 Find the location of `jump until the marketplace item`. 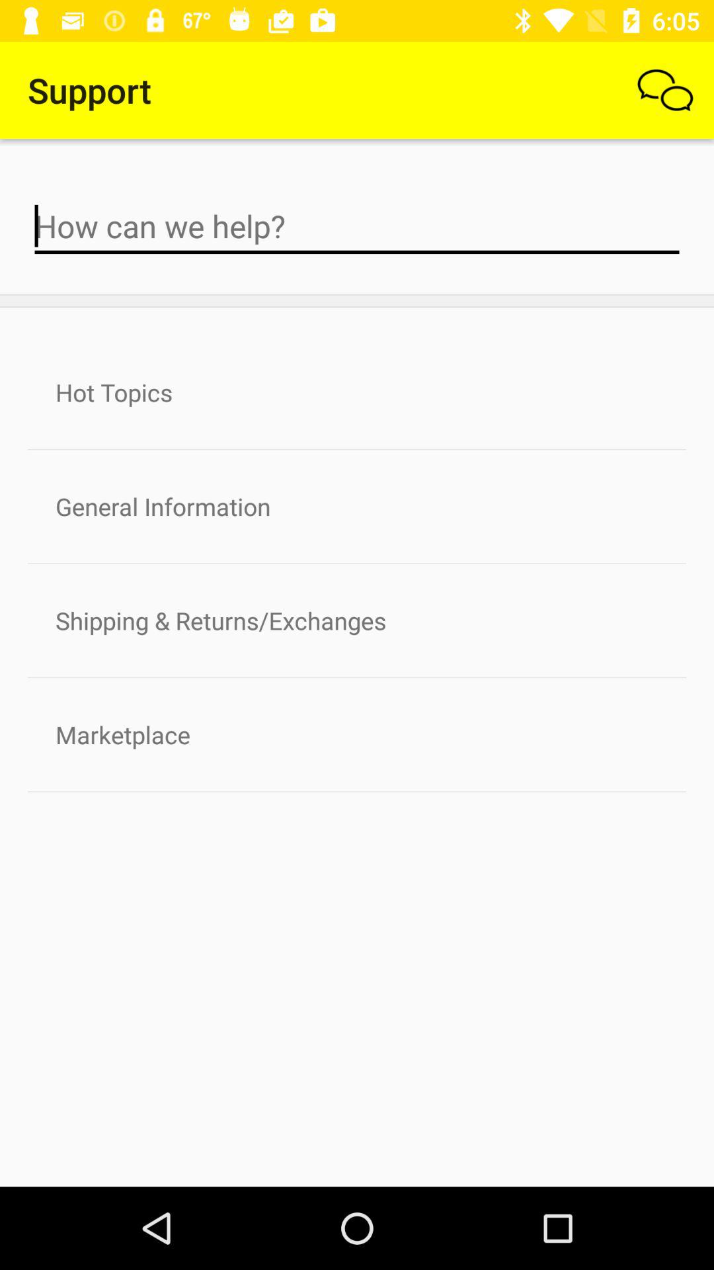

jump until the marketplace item is located at coordinates (357, 734).